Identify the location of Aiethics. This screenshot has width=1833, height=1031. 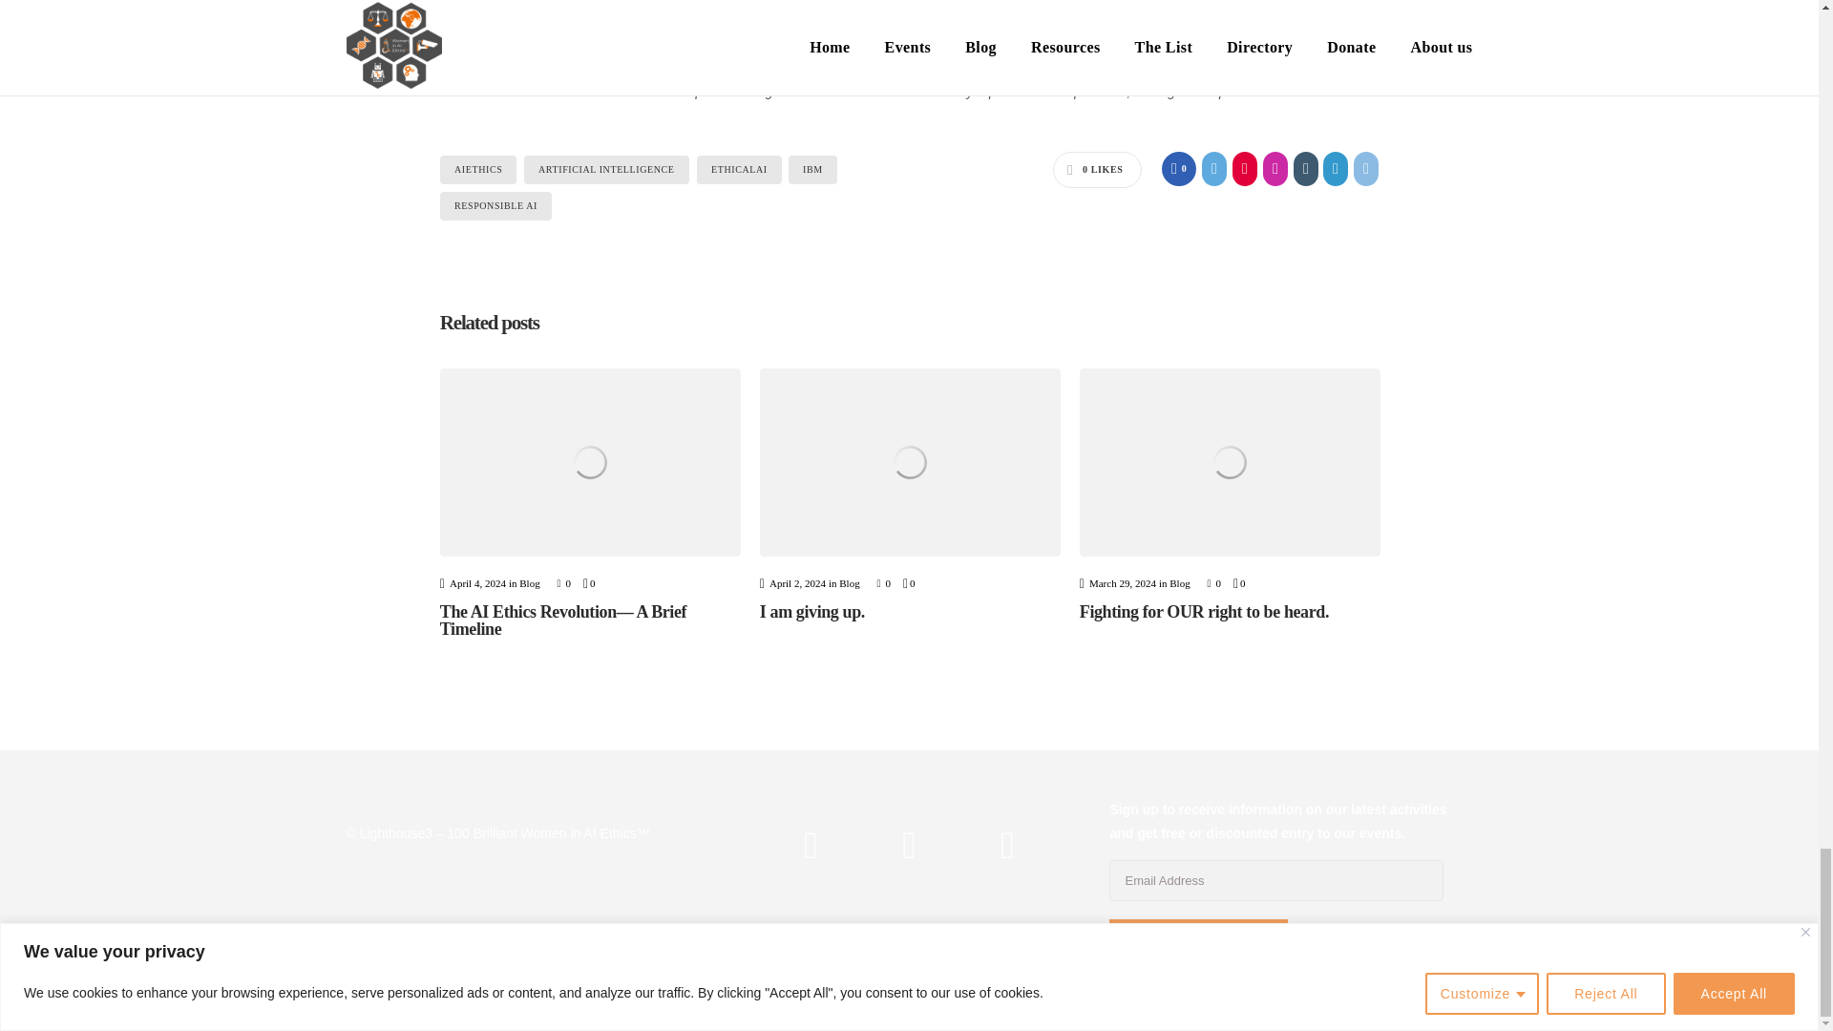
(477, 170).